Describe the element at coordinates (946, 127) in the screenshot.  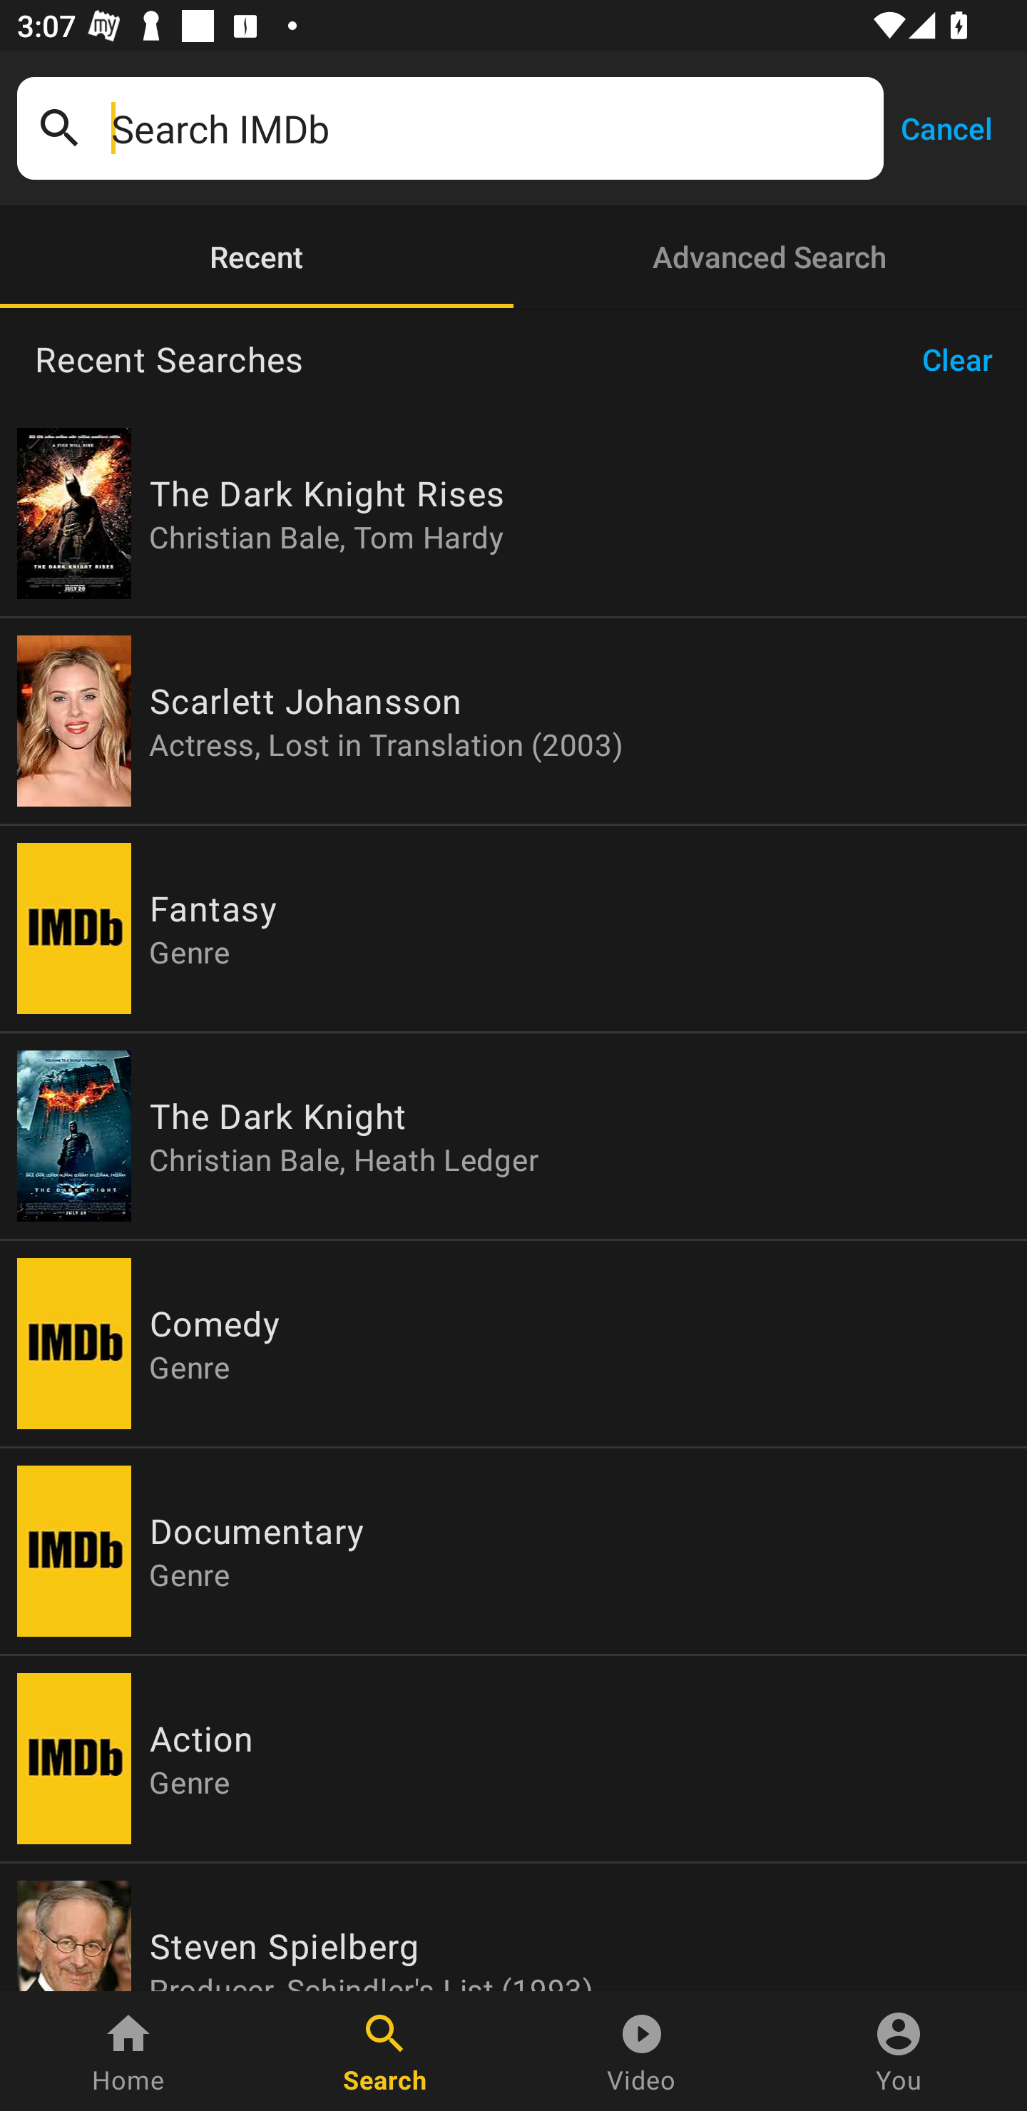
I see `Cancel` at that location.